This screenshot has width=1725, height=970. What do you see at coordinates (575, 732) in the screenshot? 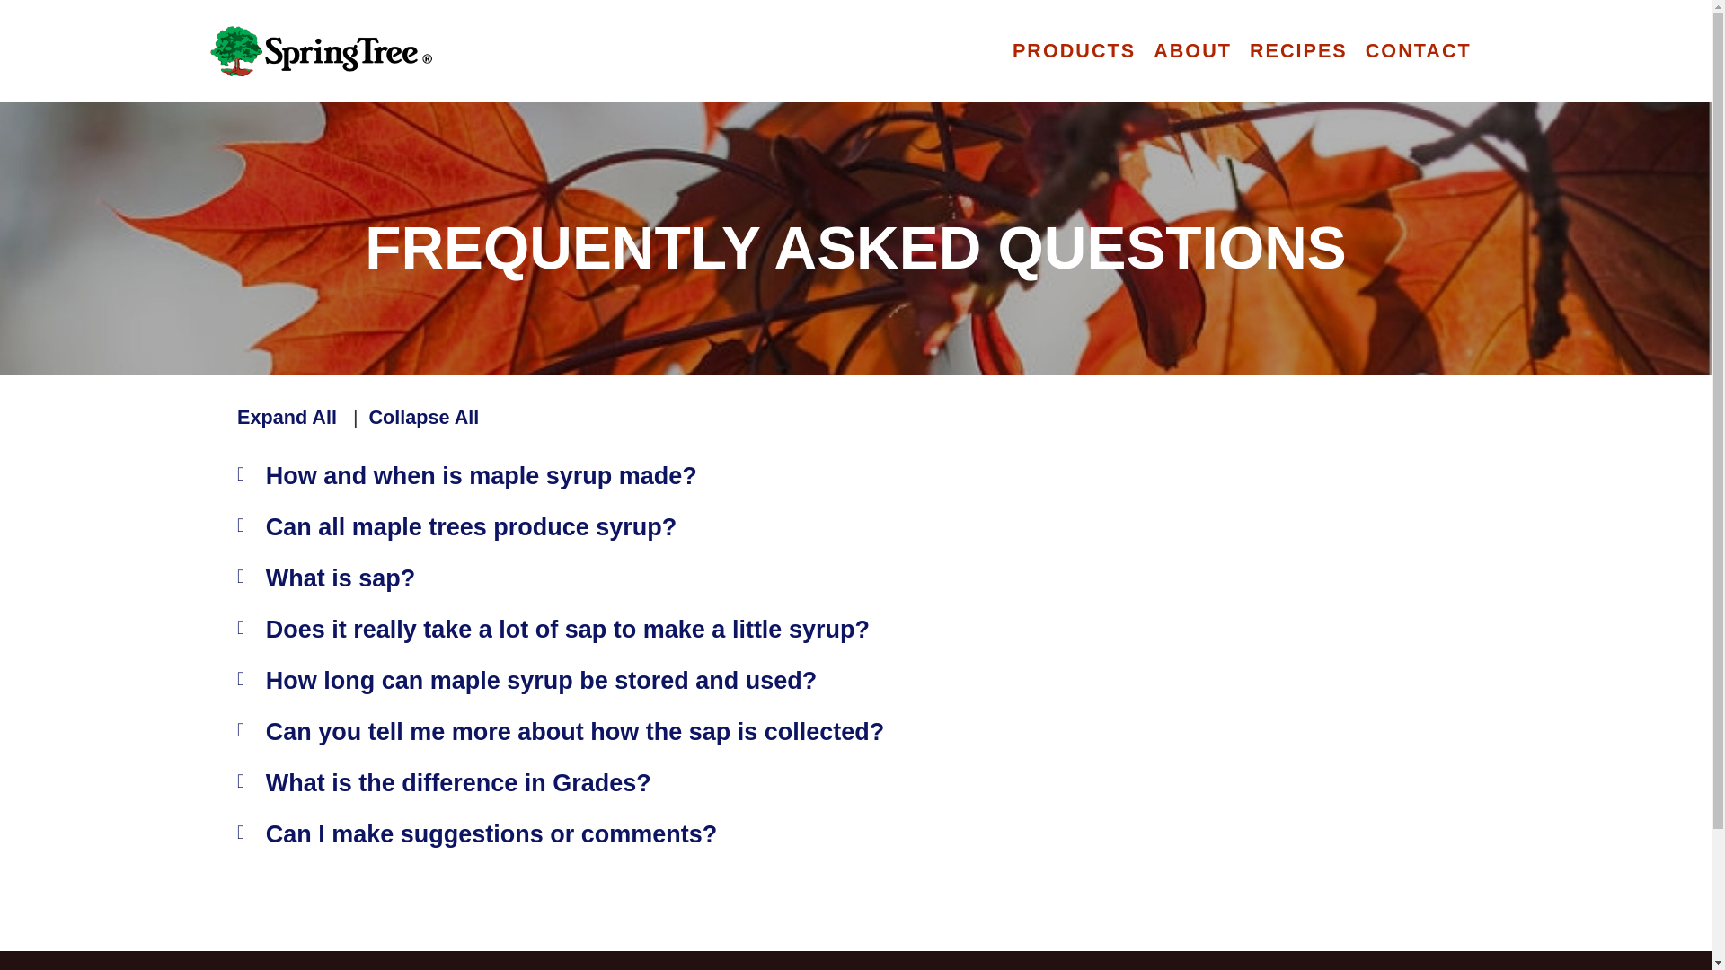
I see `Can you tell me more about how the sap is collected?` at bounding box center [575, 732].